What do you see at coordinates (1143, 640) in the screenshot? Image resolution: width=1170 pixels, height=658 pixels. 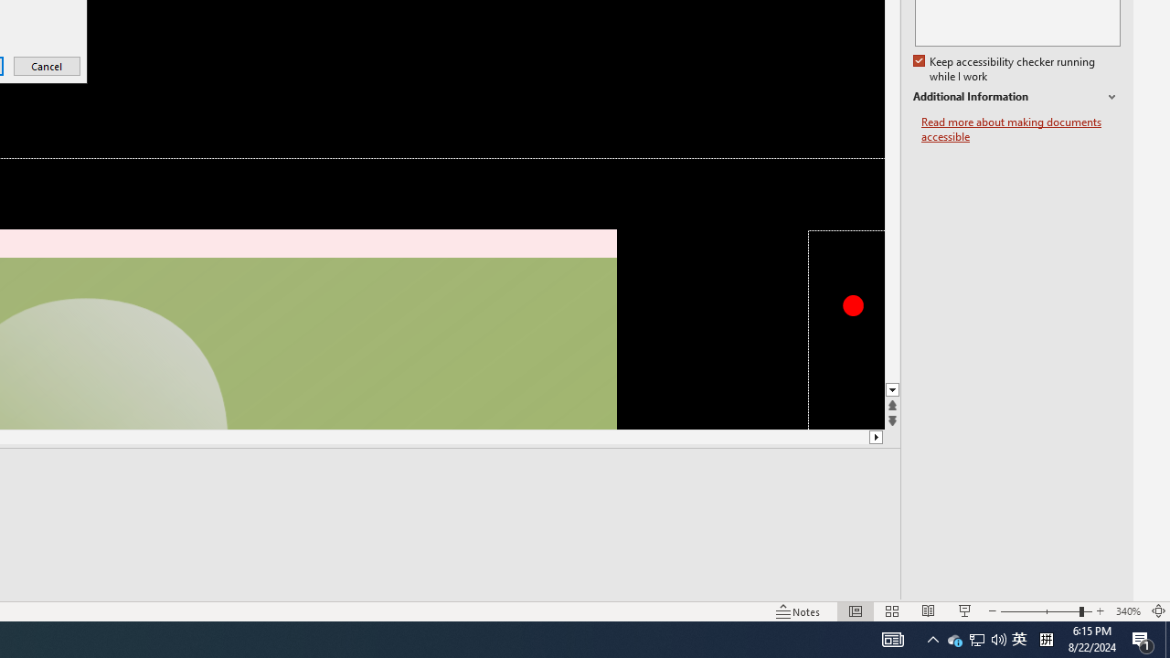 I see `Action Center, 1 new notification` at bounding box center [1143, 640].